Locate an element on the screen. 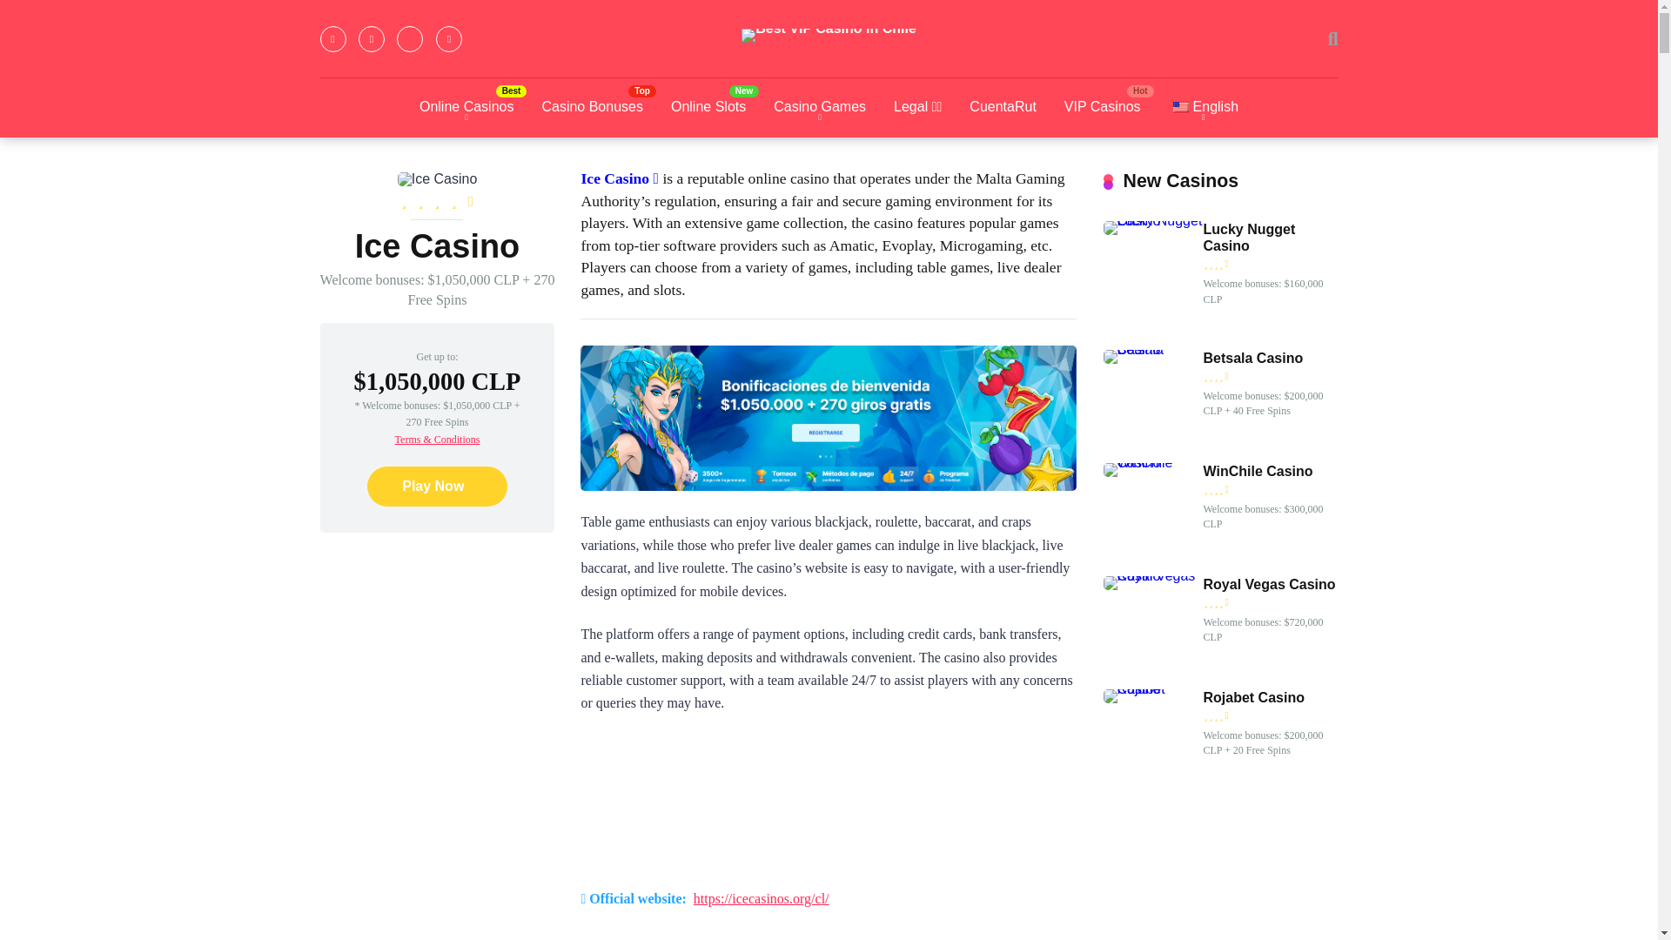 The height and width of the screenshot is (940, 1671). Facebook is located at coordinates (332, 39).